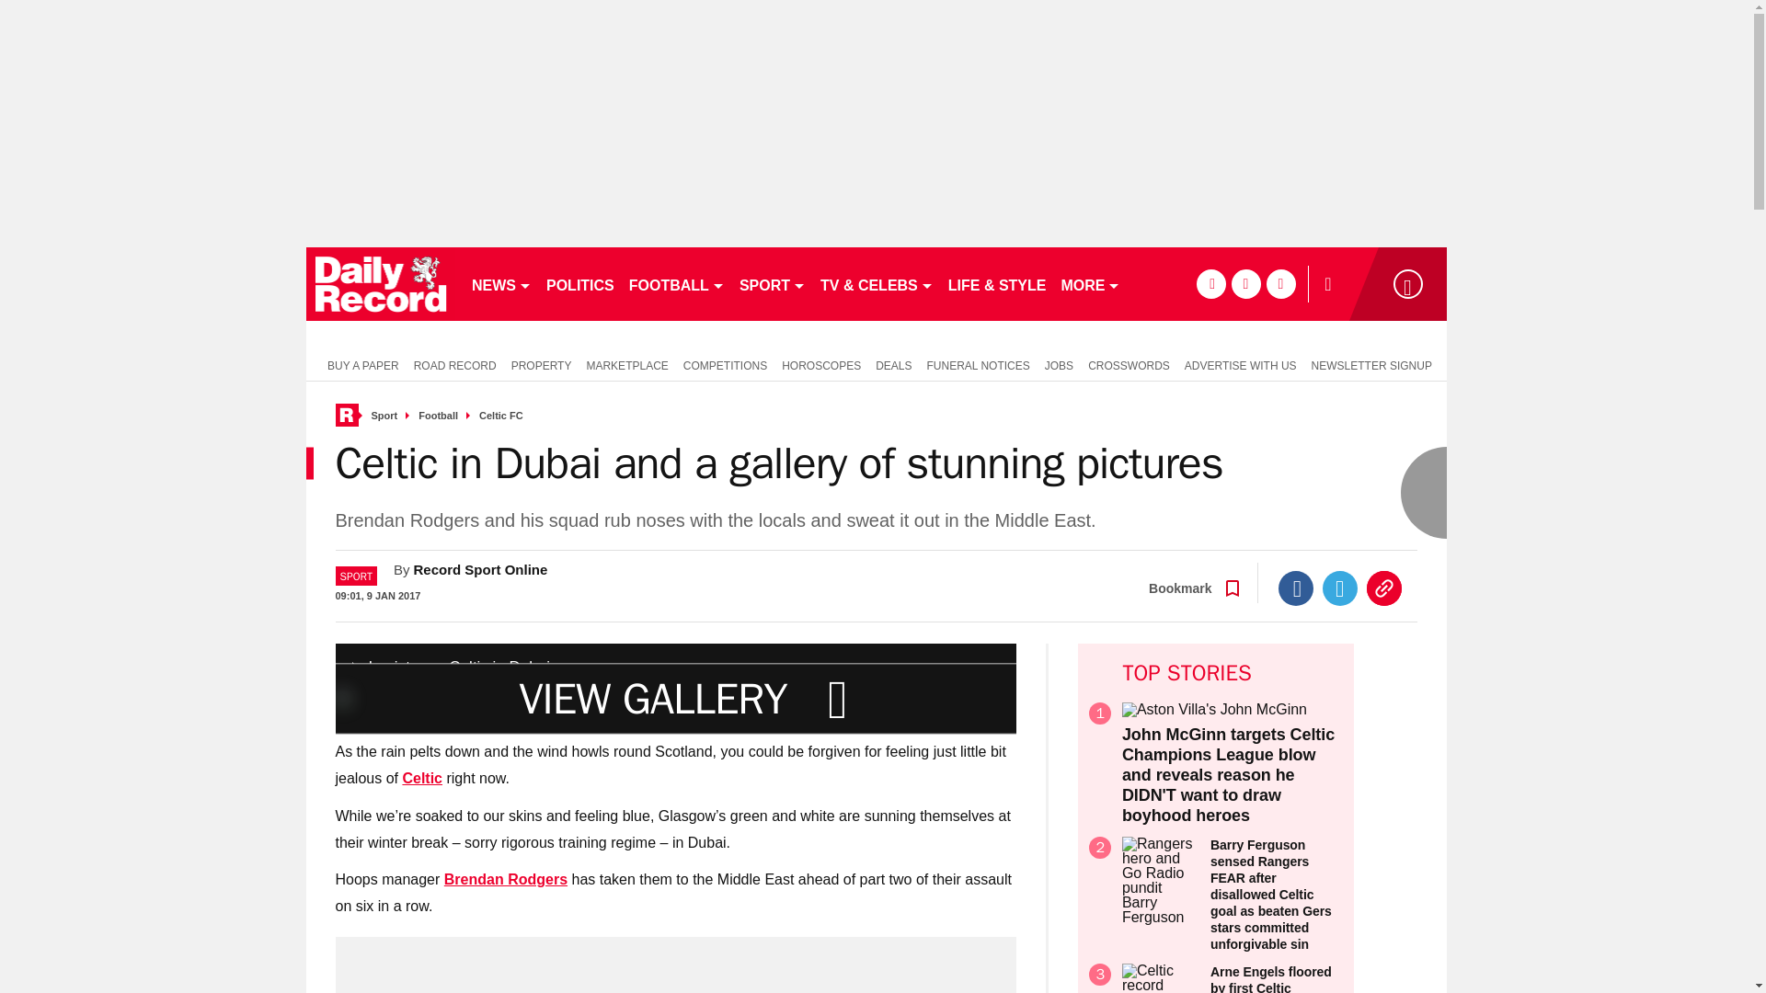 This screenshot has width=1766, height=993. What do you see at coordinates (422, 778) in the screenshot?
I see `Read More` at bounding box center [422, 778].